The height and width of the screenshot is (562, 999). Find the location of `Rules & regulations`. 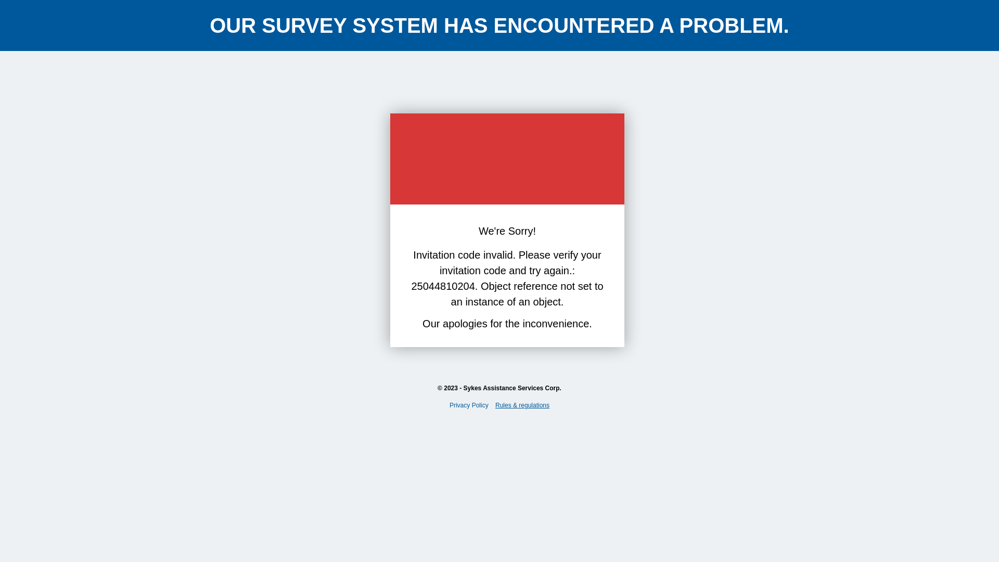

Rules & regulations is located at coordinates (522, 405).